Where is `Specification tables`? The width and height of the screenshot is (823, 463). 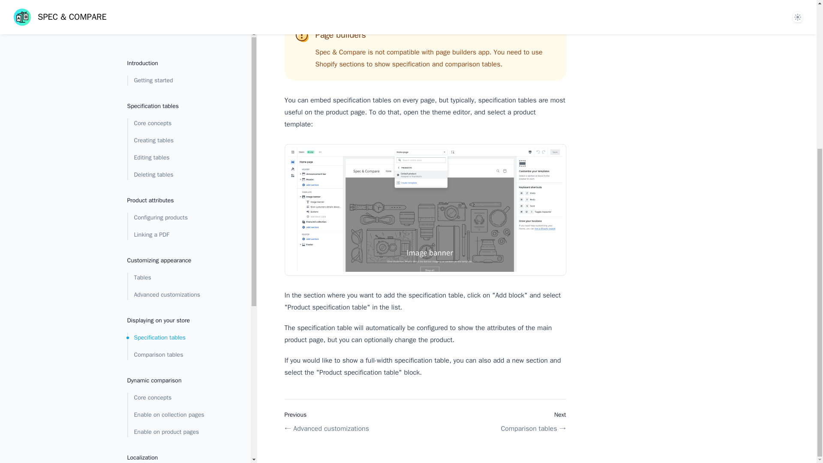 Specification tables is located at coordinates (175, 127).